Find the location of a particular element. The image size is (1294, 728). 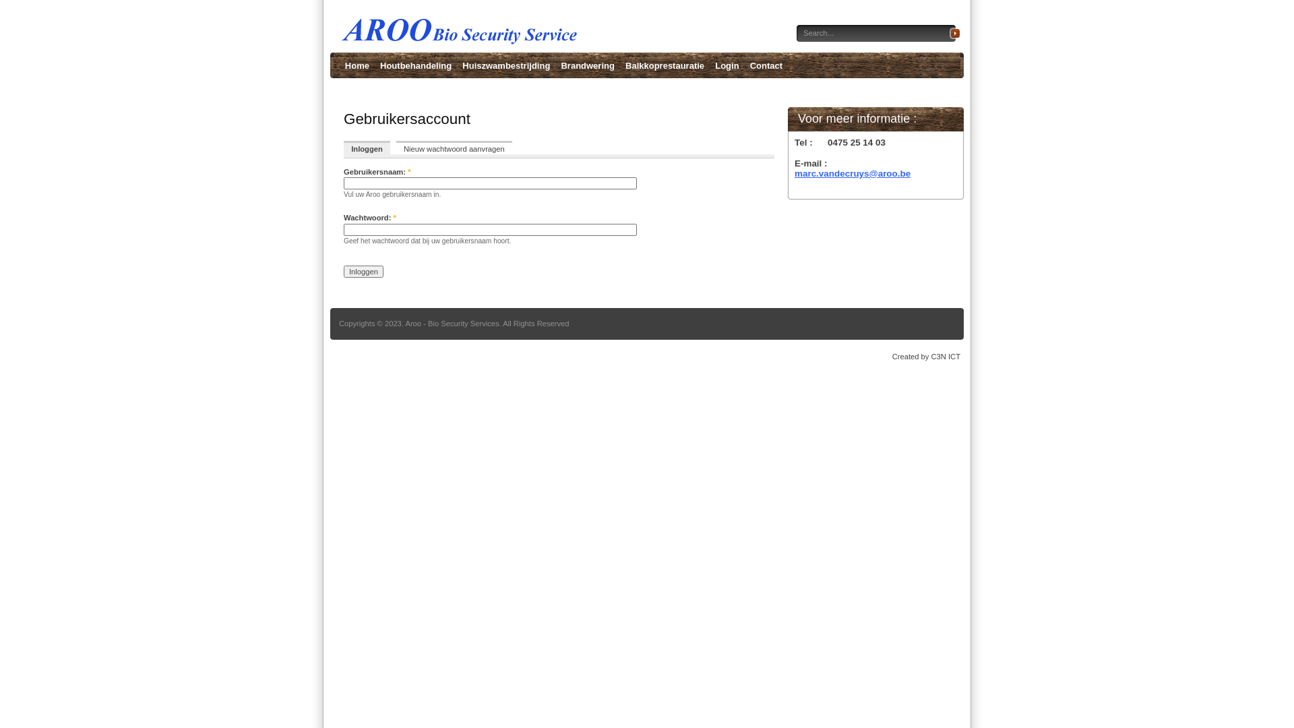

Created by C3N ICT is located at coordinates (926, 357).